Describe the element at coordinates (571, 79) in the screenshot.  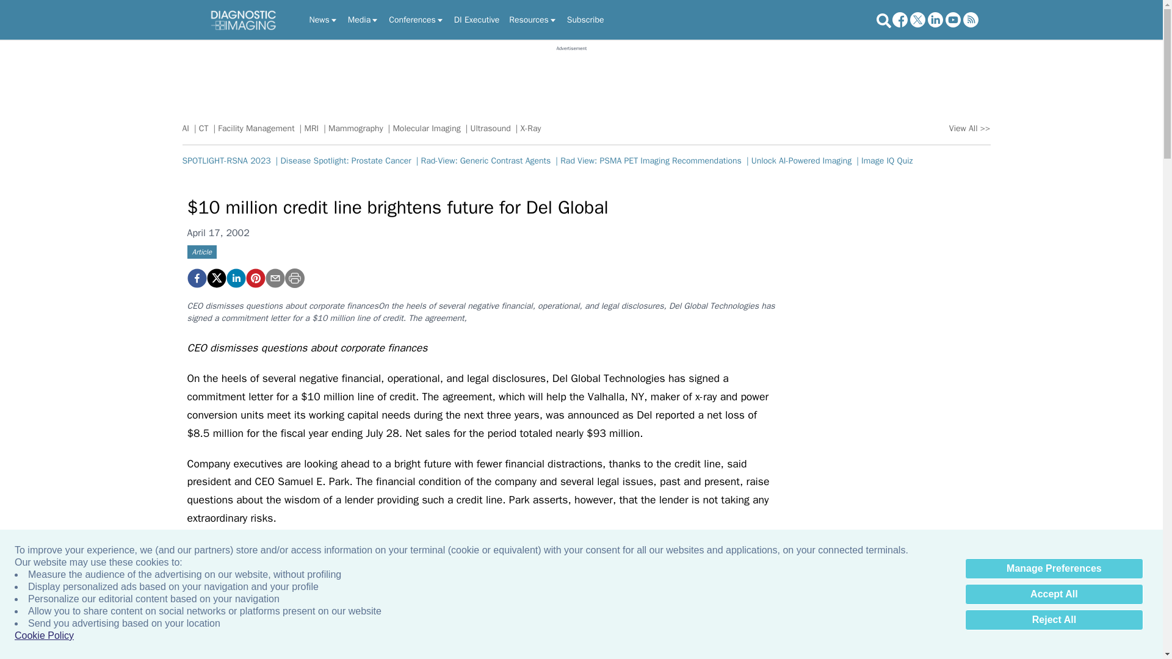
I see `3rd party ad content` at that location.